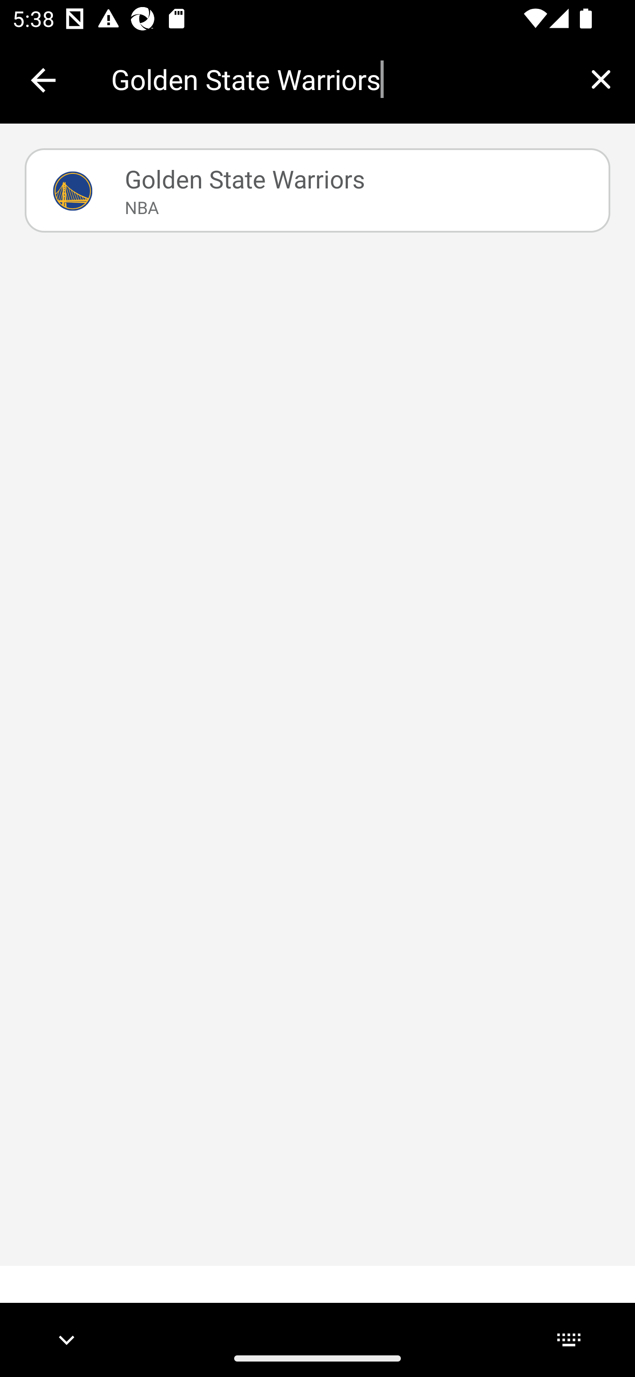 The height and width of the screenshot is (1377, 635). Describe the element at coordinates (43, 80) in the screenshot. I see `Collapse` at that location.